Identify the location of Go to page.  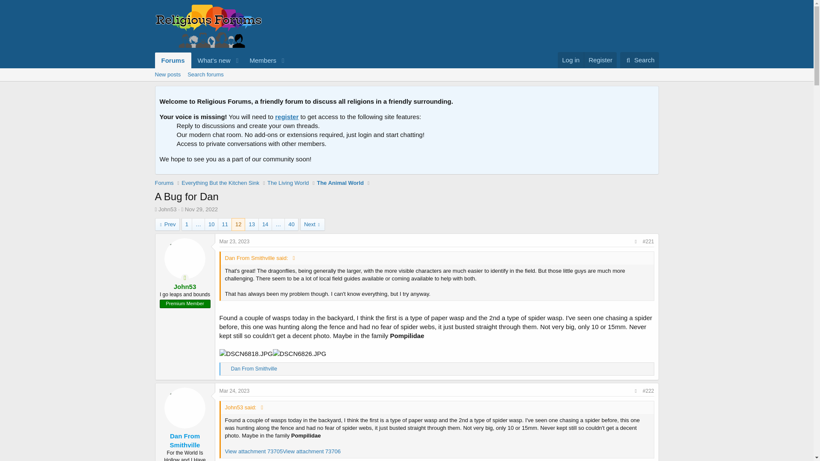
(260, 60).